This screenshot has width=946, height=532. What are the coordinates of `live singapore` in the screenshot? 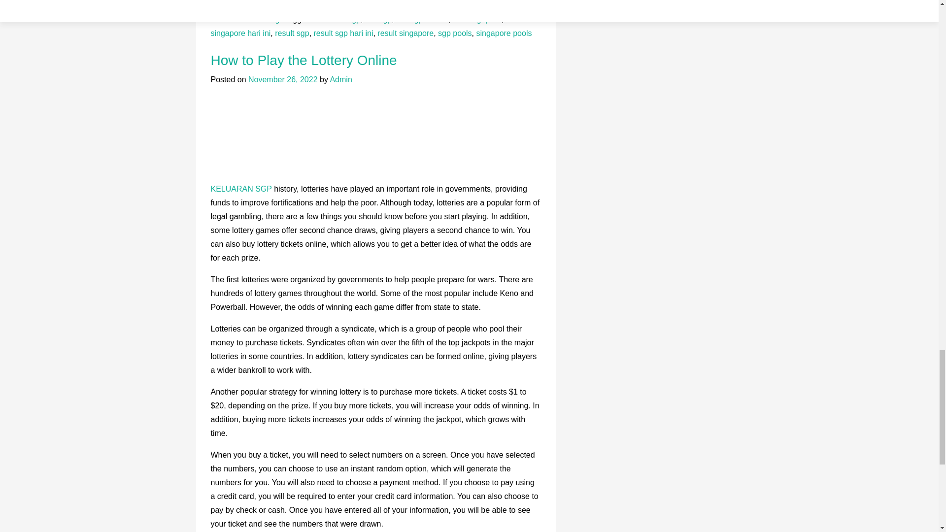 It's located at (477, 19).